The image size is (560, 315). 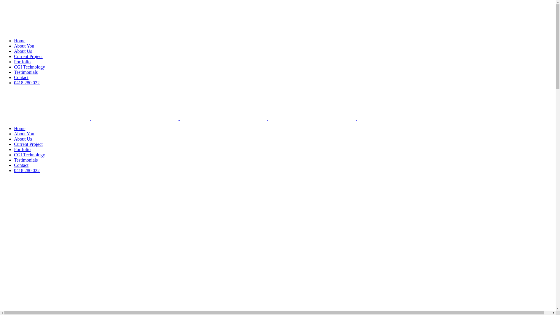 What do you see at coordinates (26, 72) in the screenshot?
I see `Testimonials` at bounding box center [26, 72].